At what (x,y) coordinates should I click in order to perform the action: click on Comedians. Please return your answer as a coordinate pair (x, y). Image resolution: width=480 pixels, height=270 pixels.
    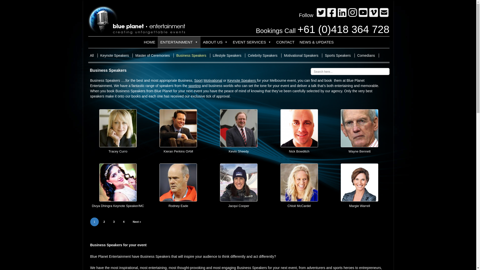
    Looking at the image, I should click on (368, 55).